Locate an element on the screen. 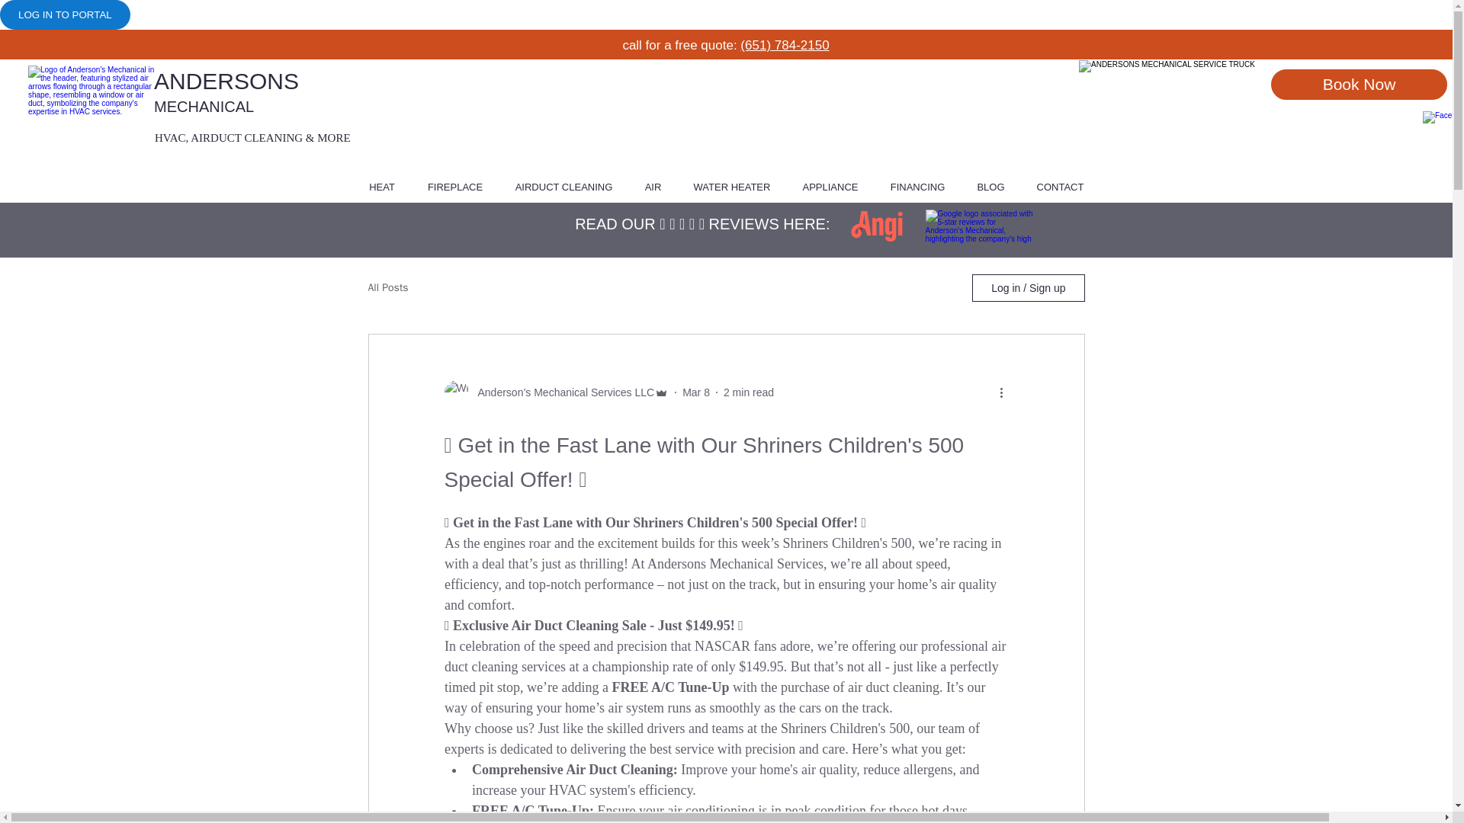 The width and height of the screenshot is (1464, 823). All Posts is located at coordinates (387, 288).